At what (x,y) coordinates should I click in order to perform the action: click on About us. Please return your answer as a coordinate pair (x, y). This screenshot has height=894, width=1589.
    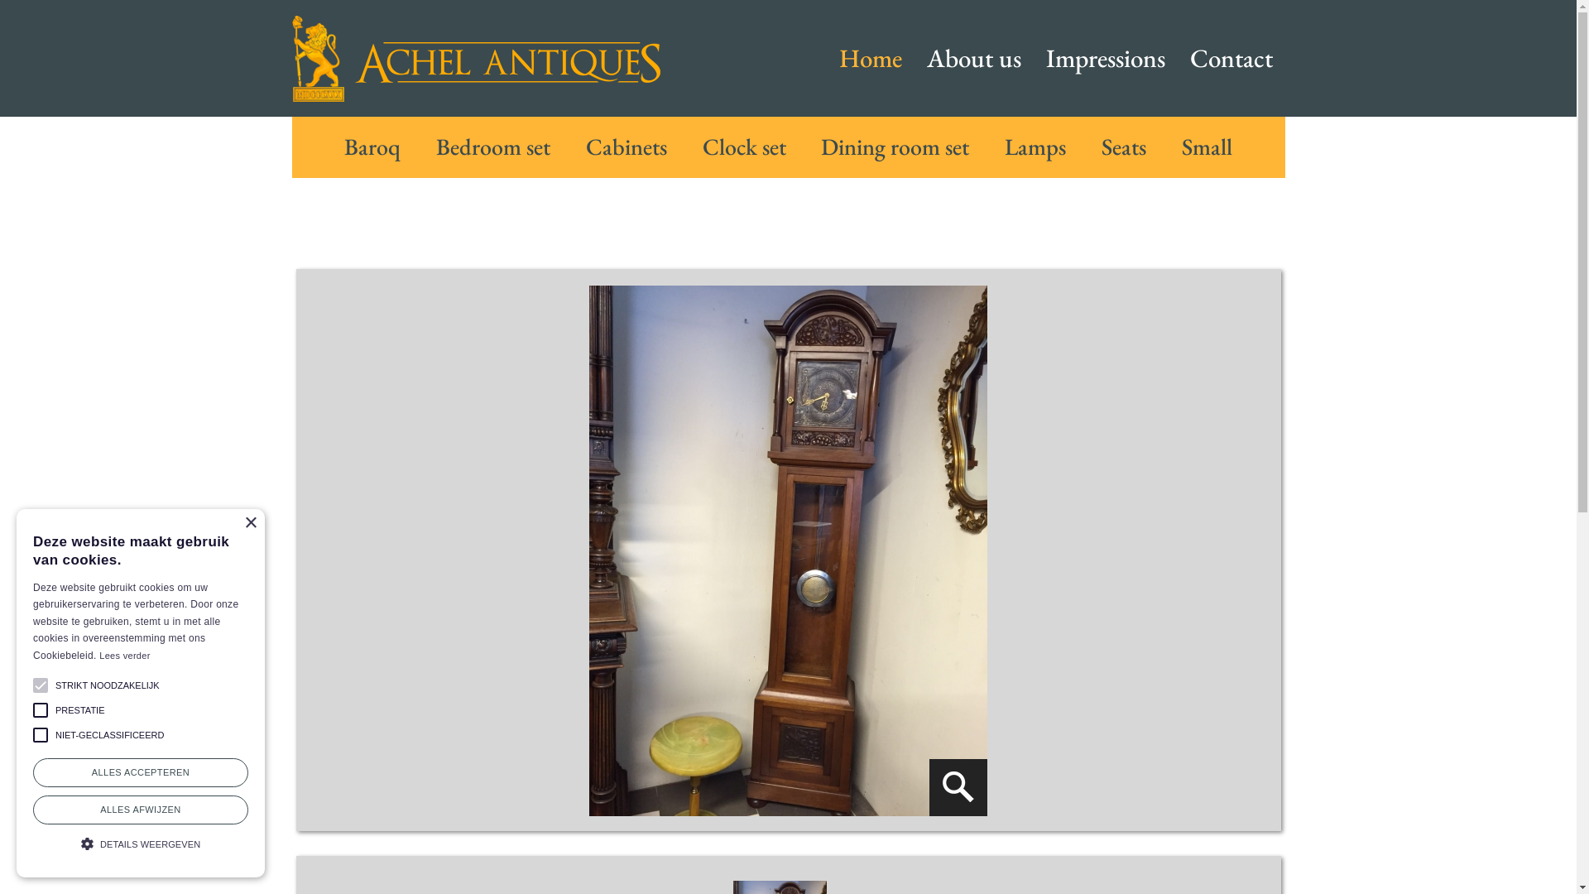
    Looking at the image, I should click on (973, 58).